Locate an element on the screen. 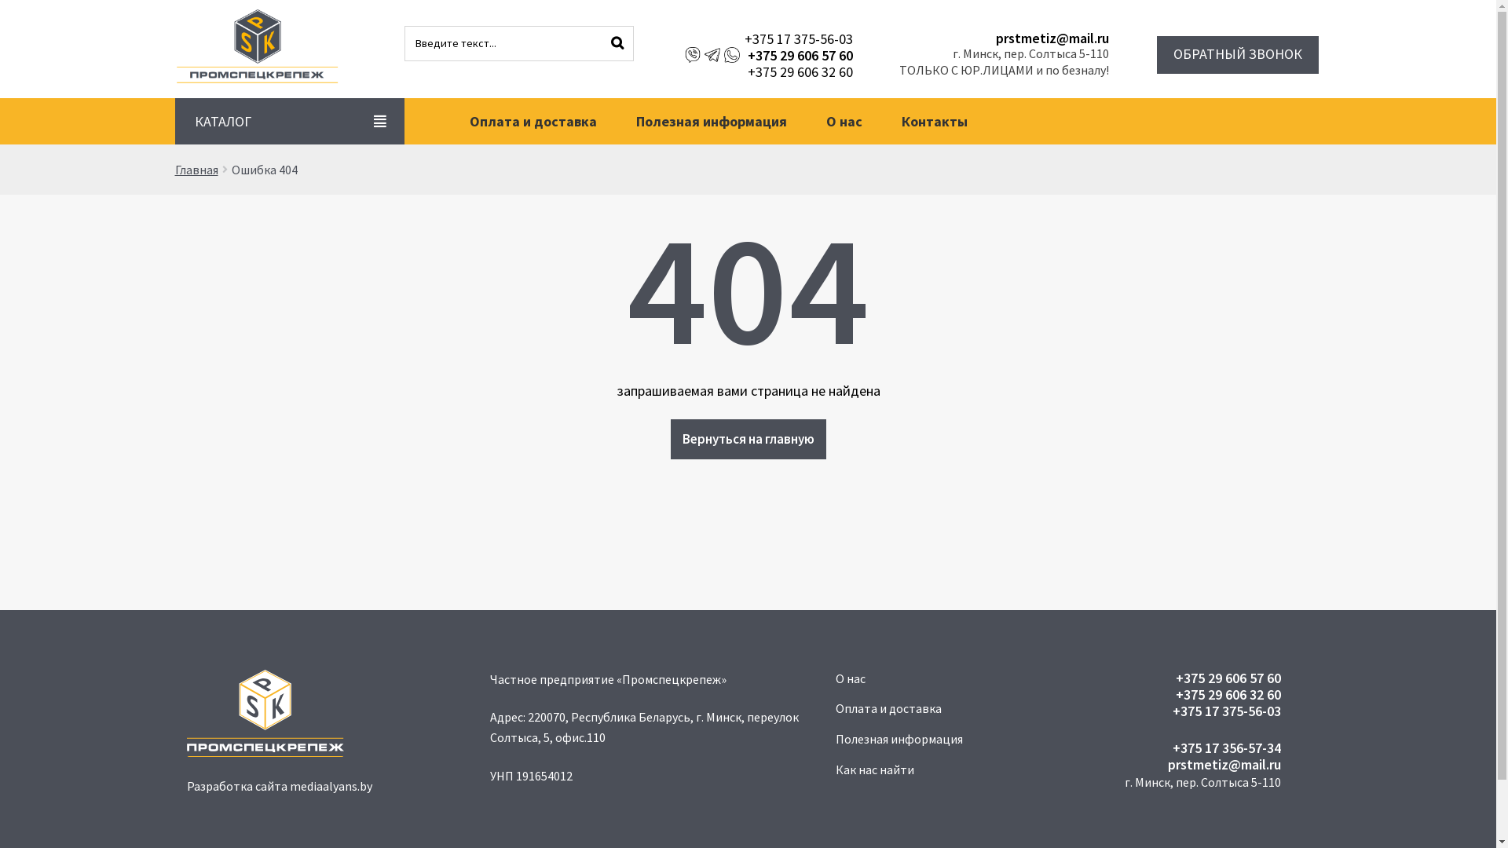  +375 17 375-56-03 is located at coordinates (769, 38).